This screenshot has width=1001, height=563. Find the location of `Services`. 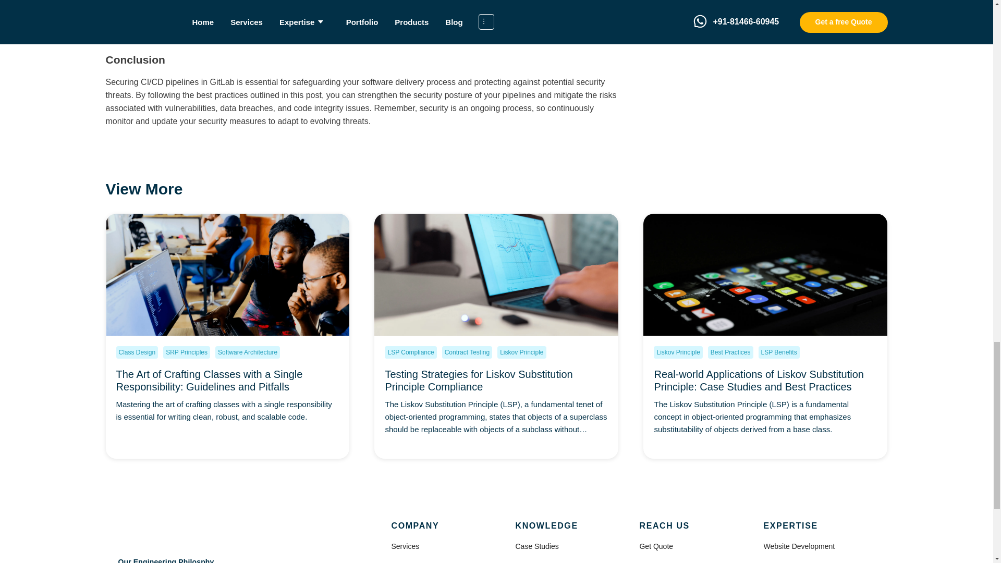

Services is located at coordinates (405, 546).